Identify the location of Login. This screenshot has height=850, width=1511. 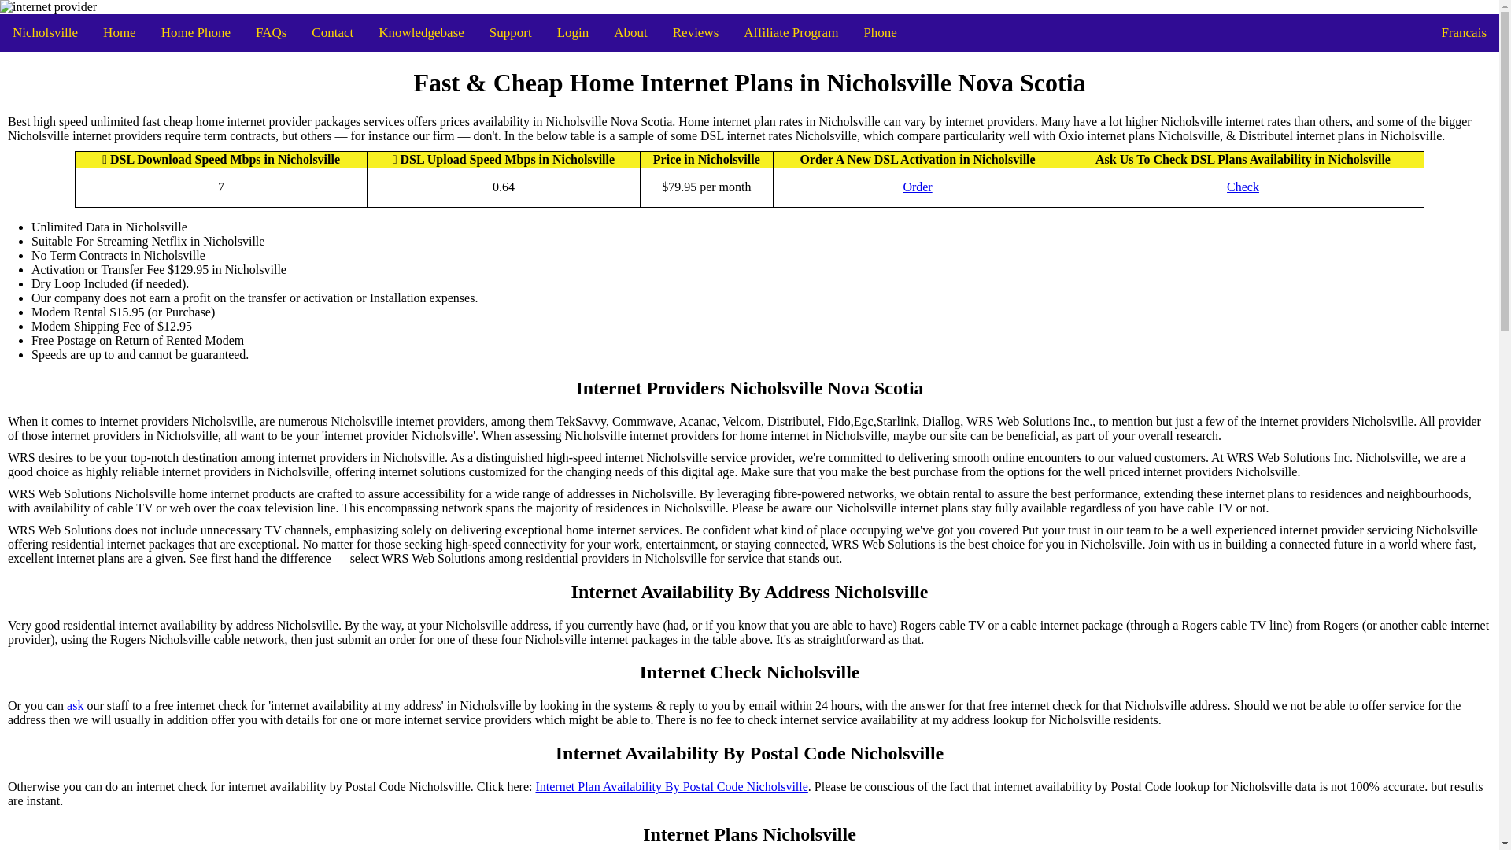
(573, 33).